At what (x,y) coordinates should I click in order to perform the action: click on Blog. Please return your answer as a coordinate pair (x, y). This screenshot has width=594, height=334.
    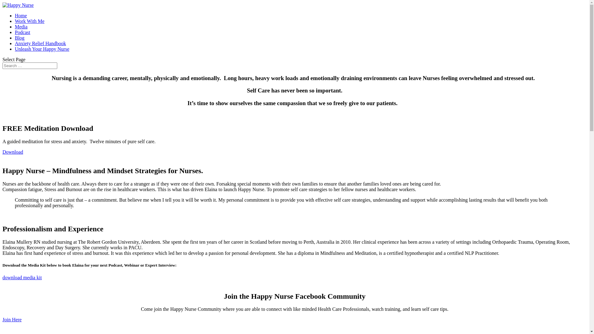
    Looking at the image, I should click on (20, 38).